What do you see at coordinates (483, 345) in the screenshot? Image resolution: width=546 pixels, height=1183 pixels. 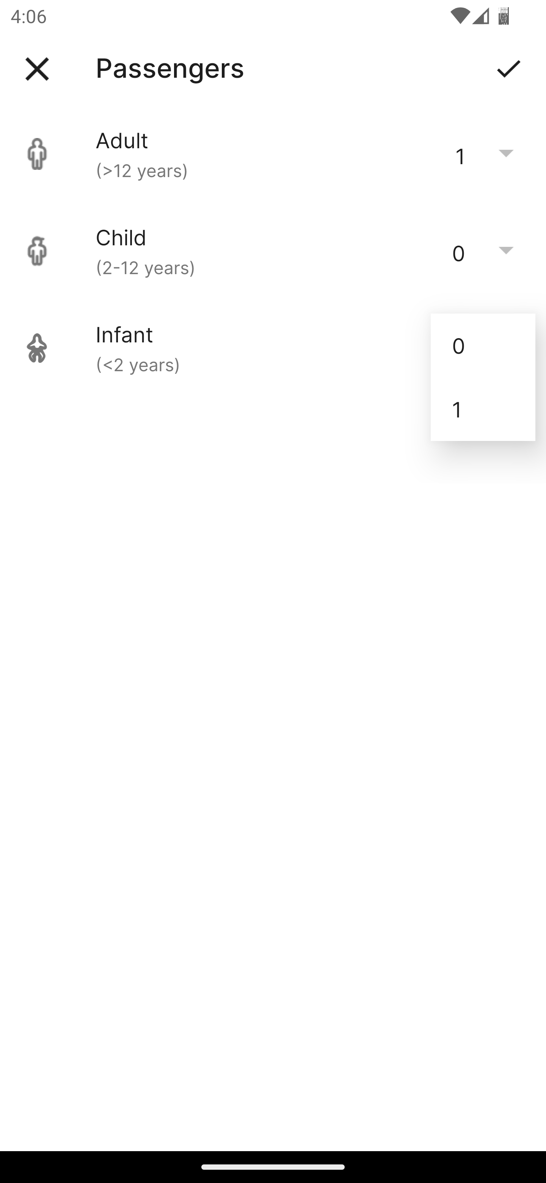 I see `0` at bounding box center [483, 345].